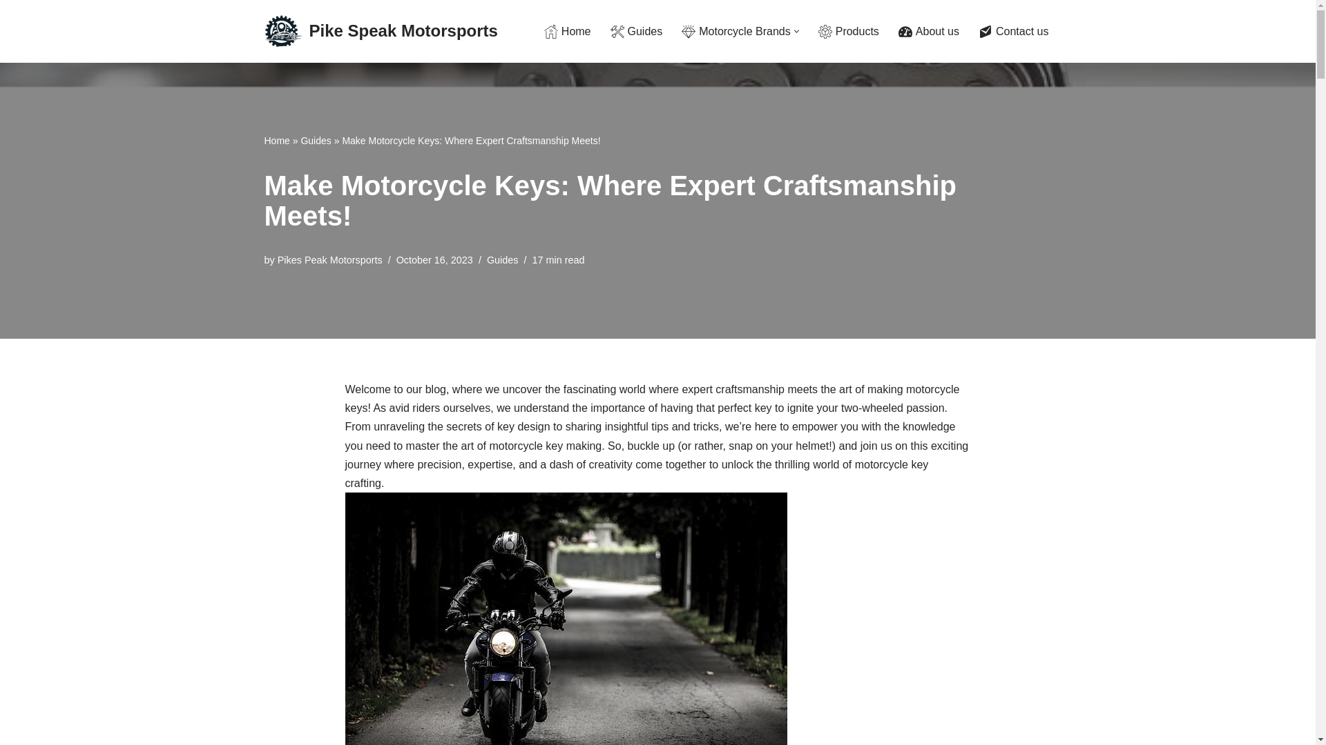 The width and height of the screenshot is (1326, 745). I want to click on Home, so click(568, 32).